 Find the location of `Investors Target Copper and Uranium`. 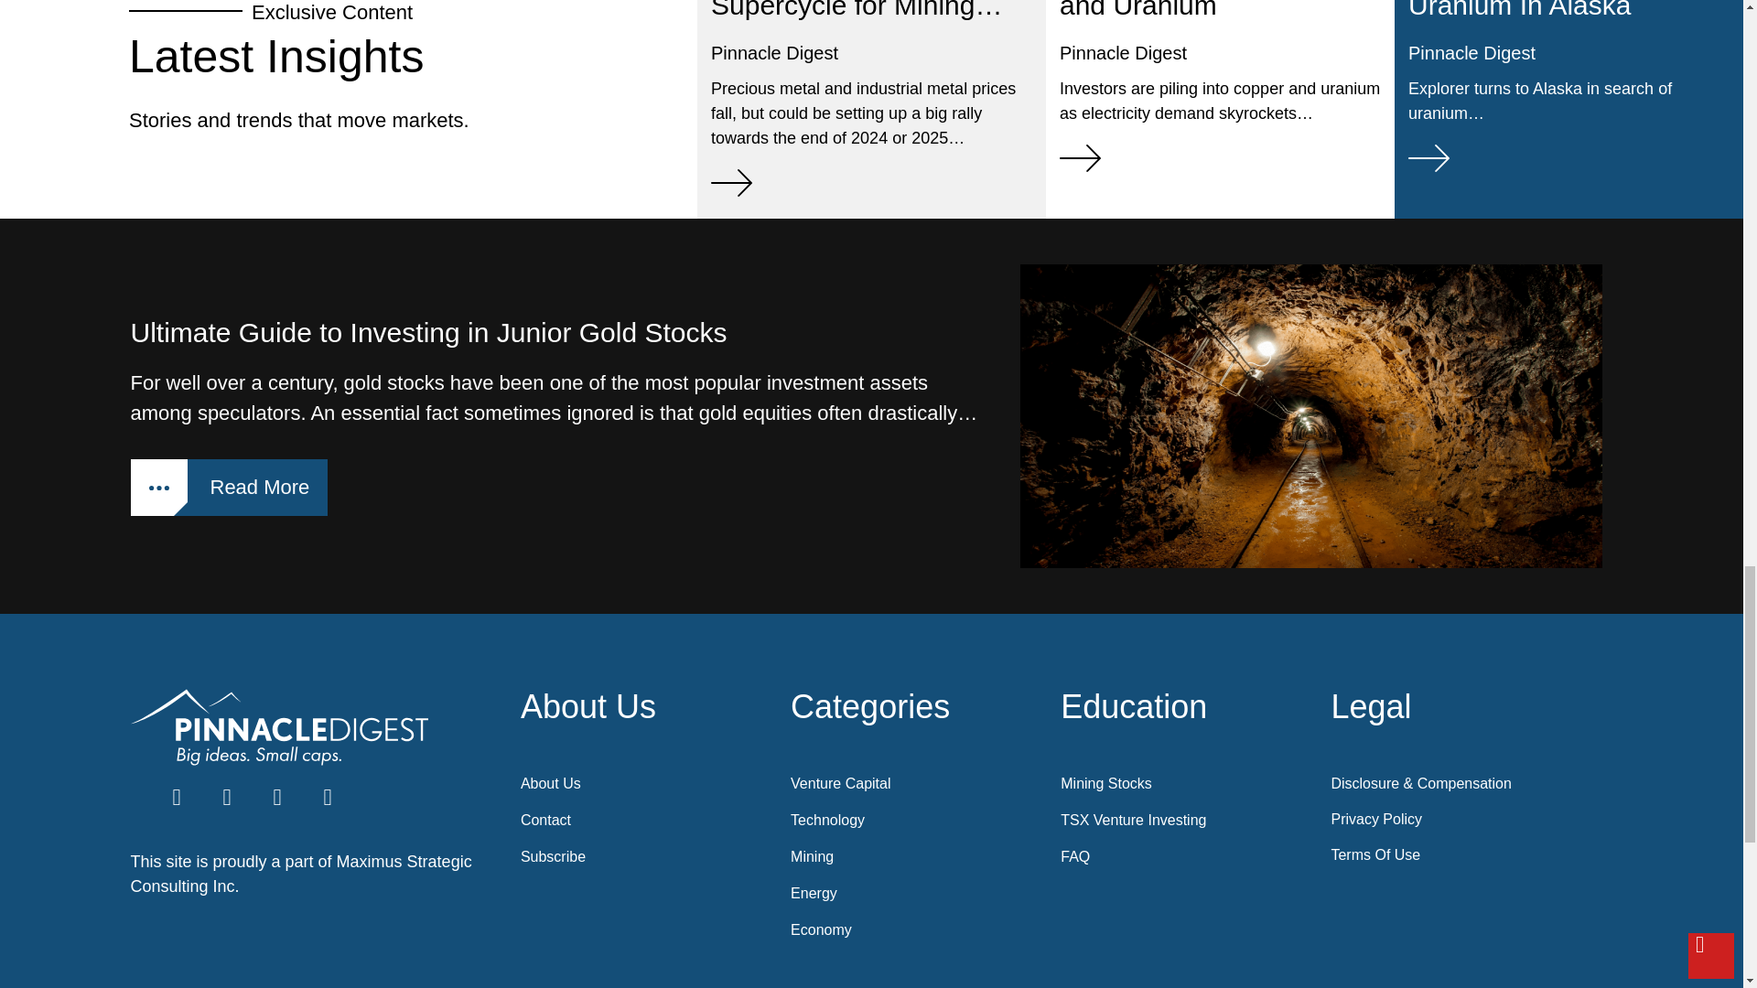

Investors Target Copper and Uranium is located at coordinates (1206, 9).